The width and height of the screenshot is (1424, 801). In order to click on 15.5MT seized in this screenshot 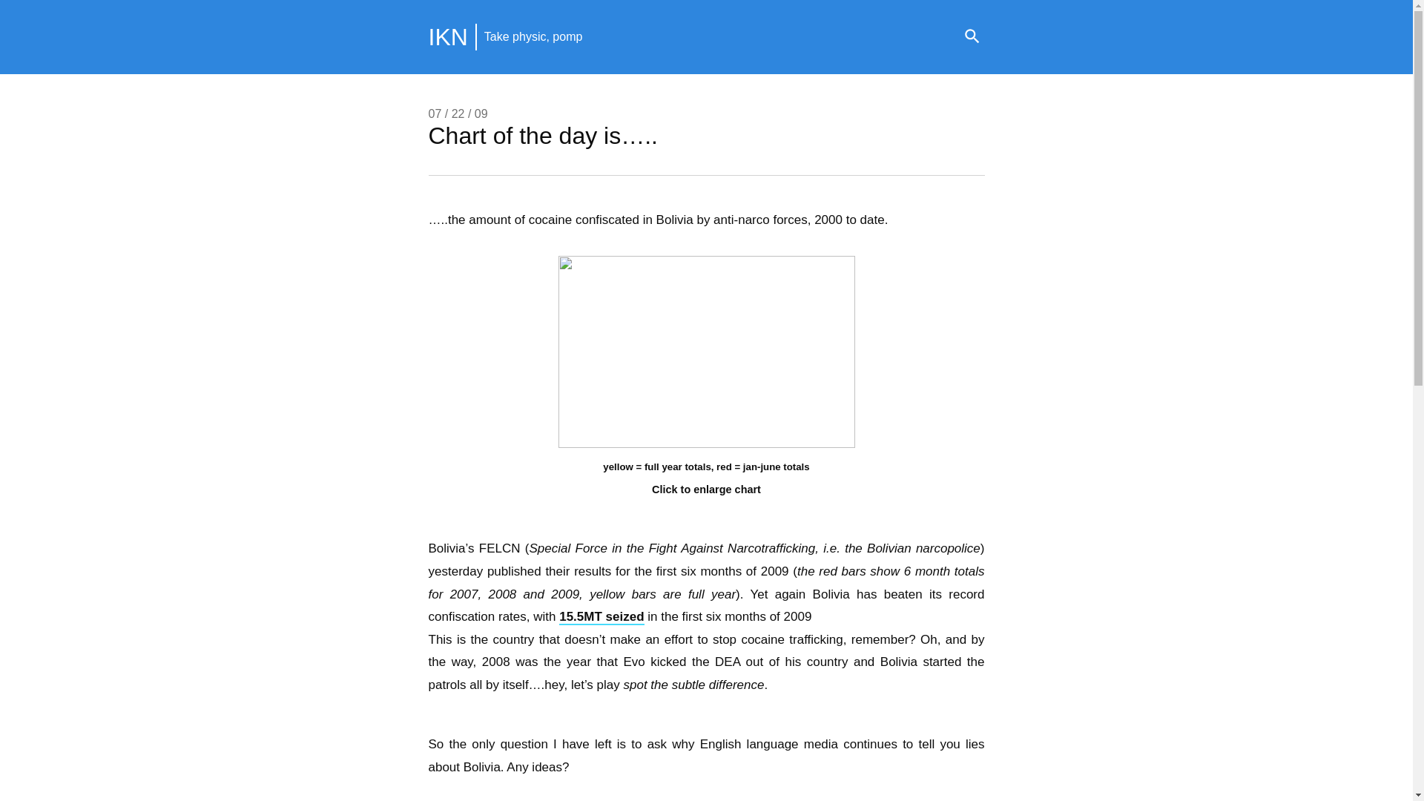, I will do `click(601, 617)`.